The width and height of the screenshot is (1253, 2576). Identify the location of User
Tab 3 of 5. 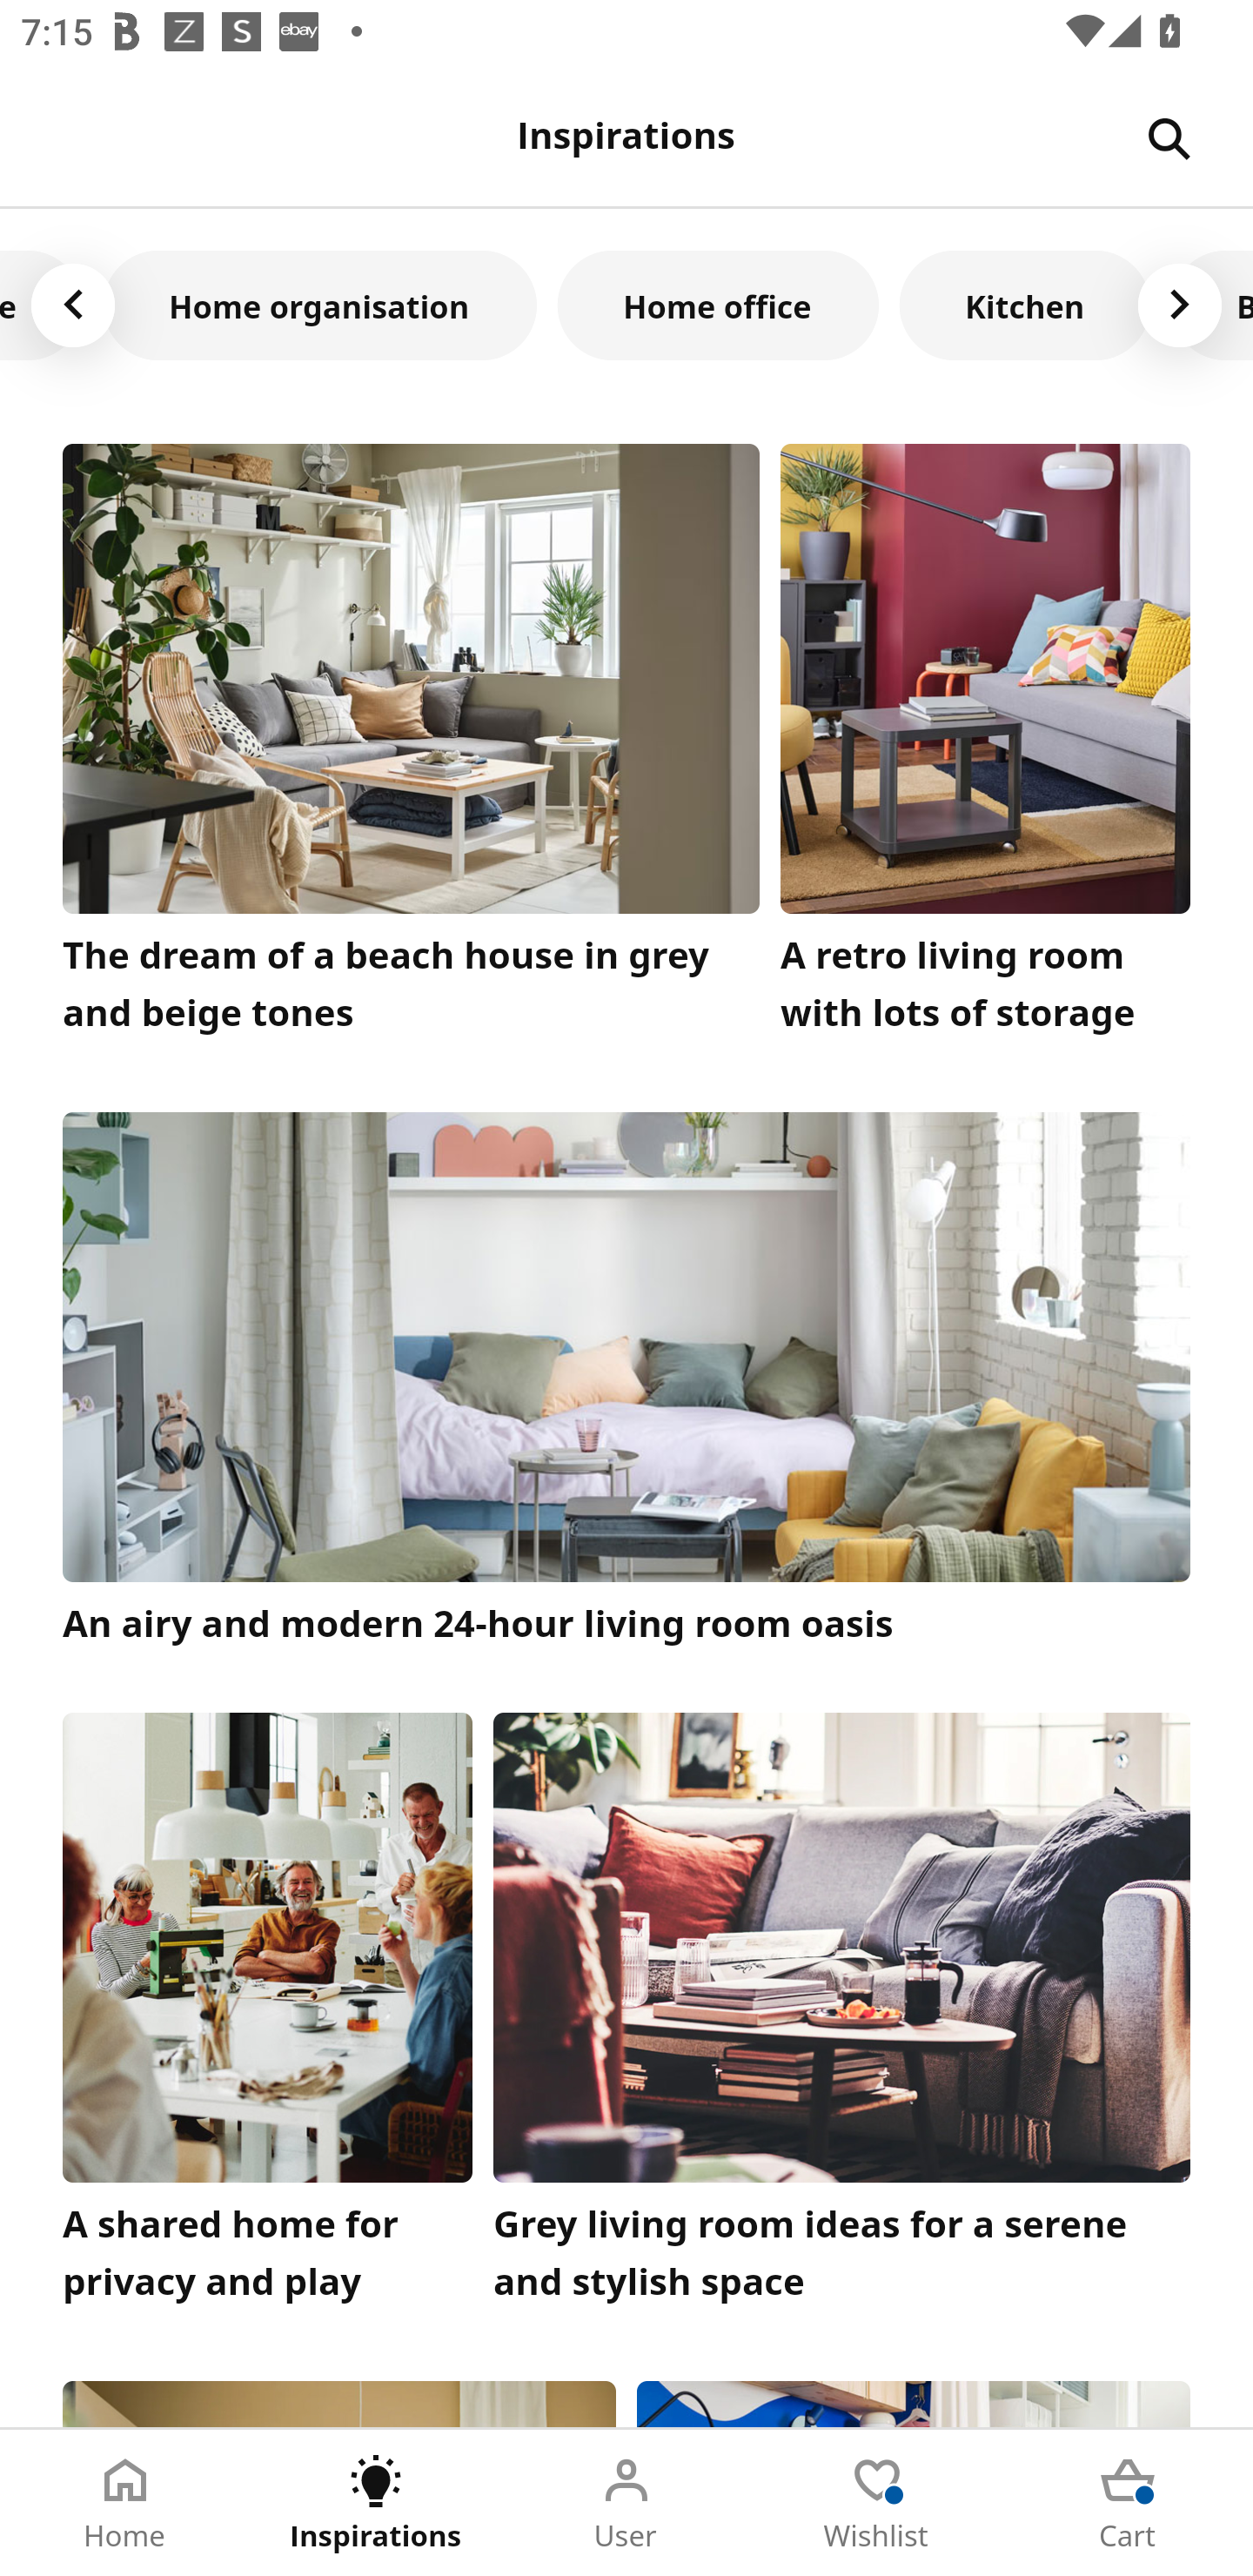
(626, 2503).